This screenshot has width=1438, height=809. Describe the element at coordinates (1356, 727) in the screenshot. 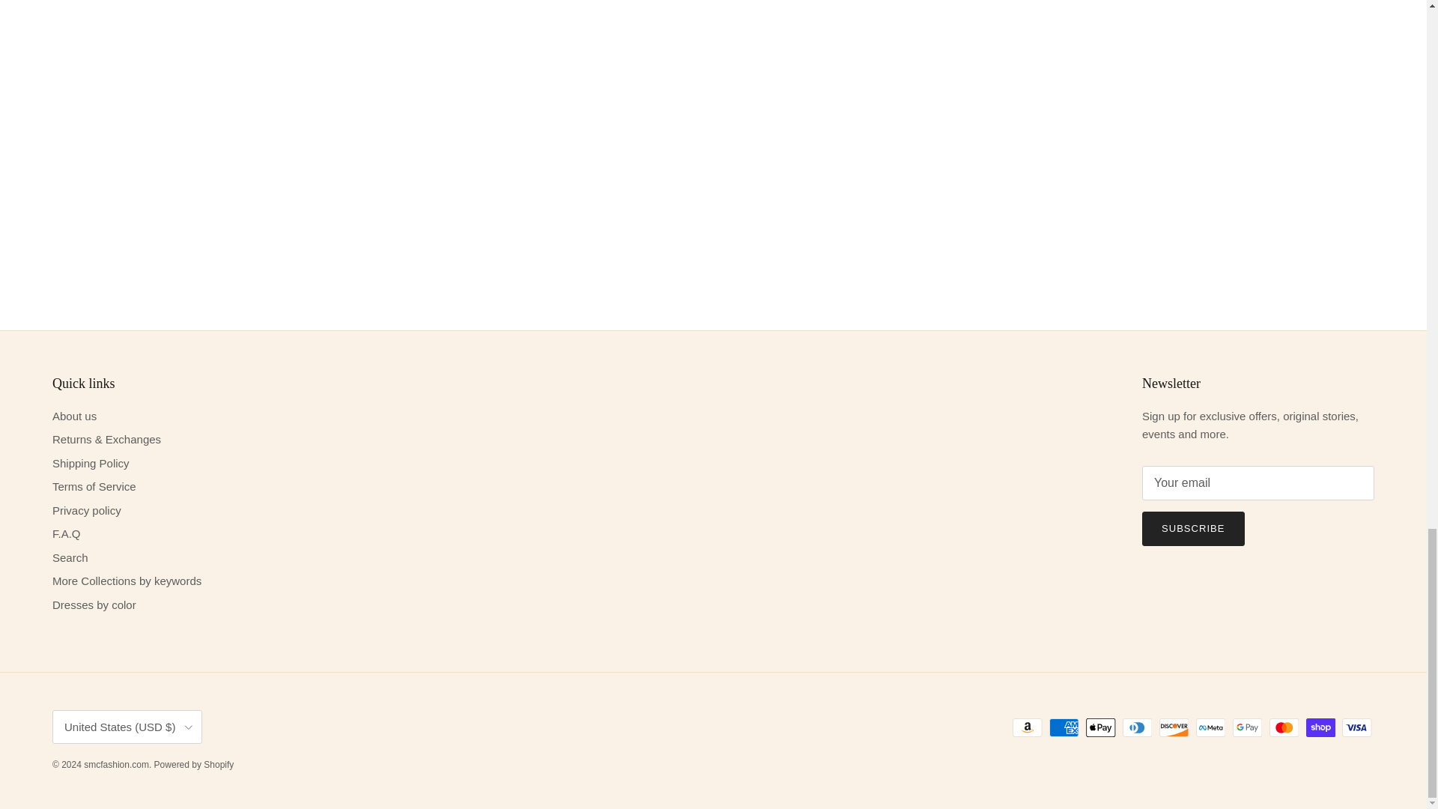

I see `Visa` at that location.